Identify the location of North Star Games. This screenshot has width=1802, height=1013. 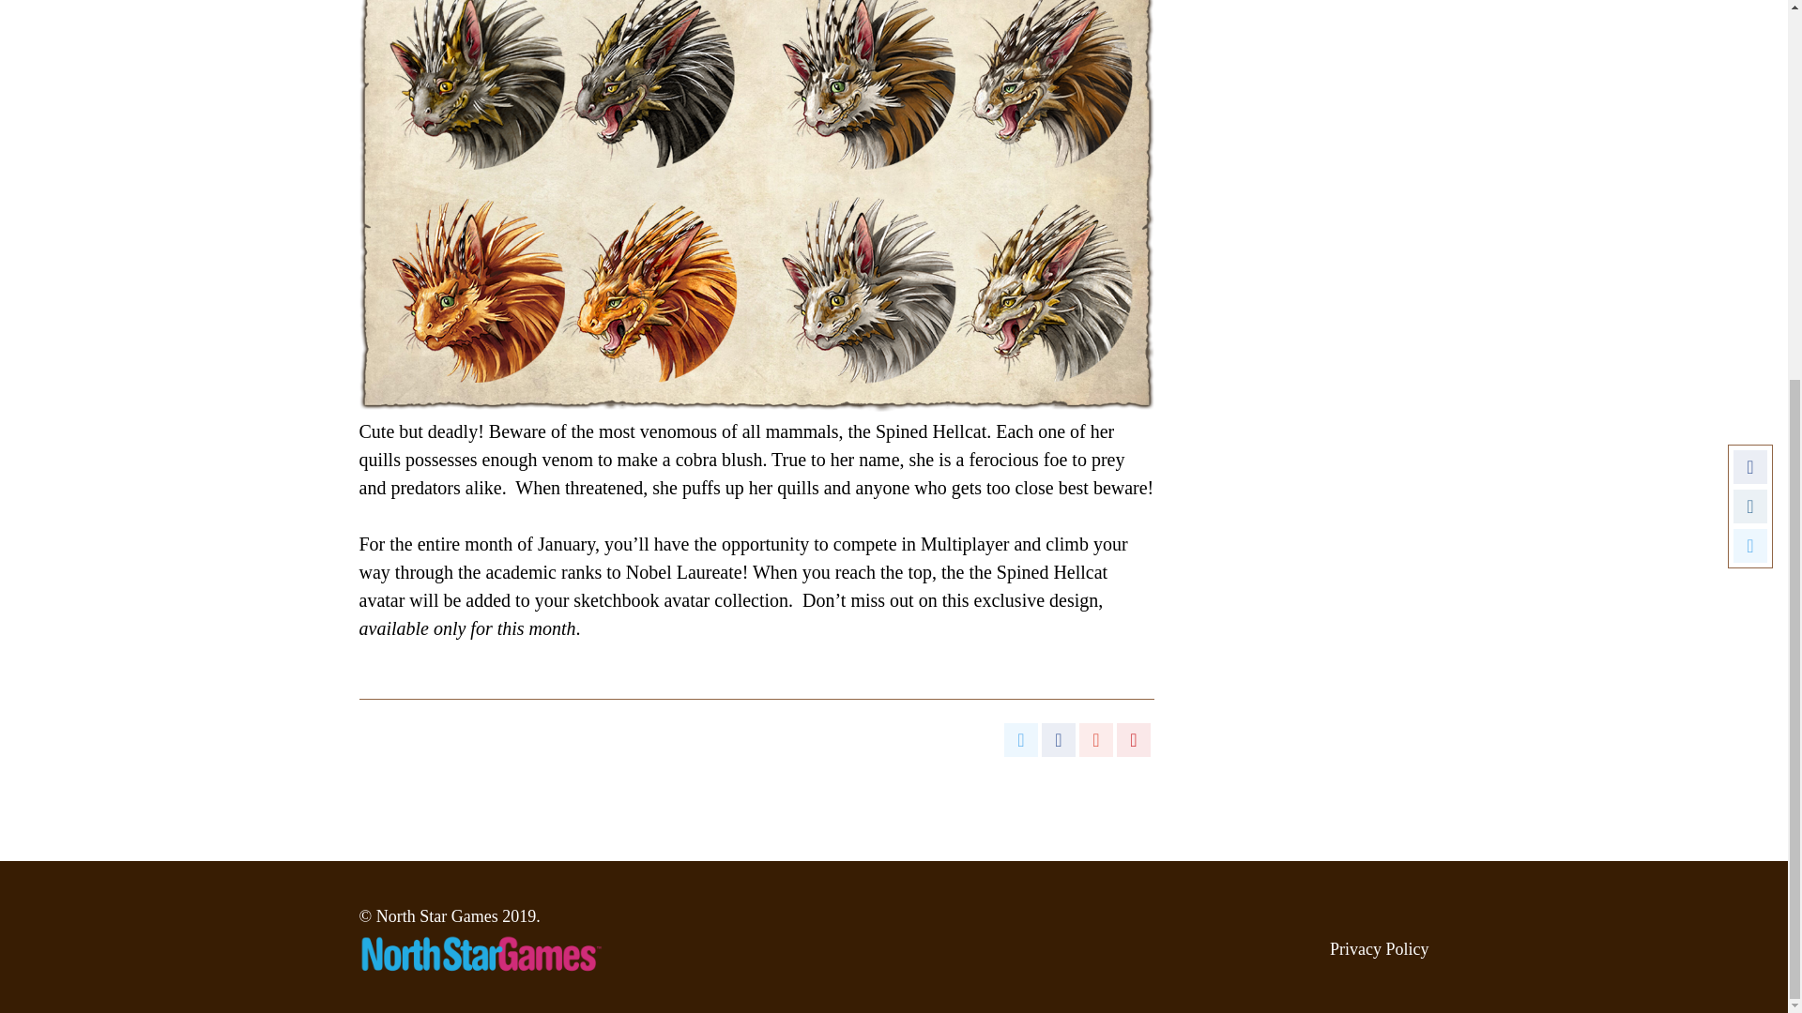
(437, 915).